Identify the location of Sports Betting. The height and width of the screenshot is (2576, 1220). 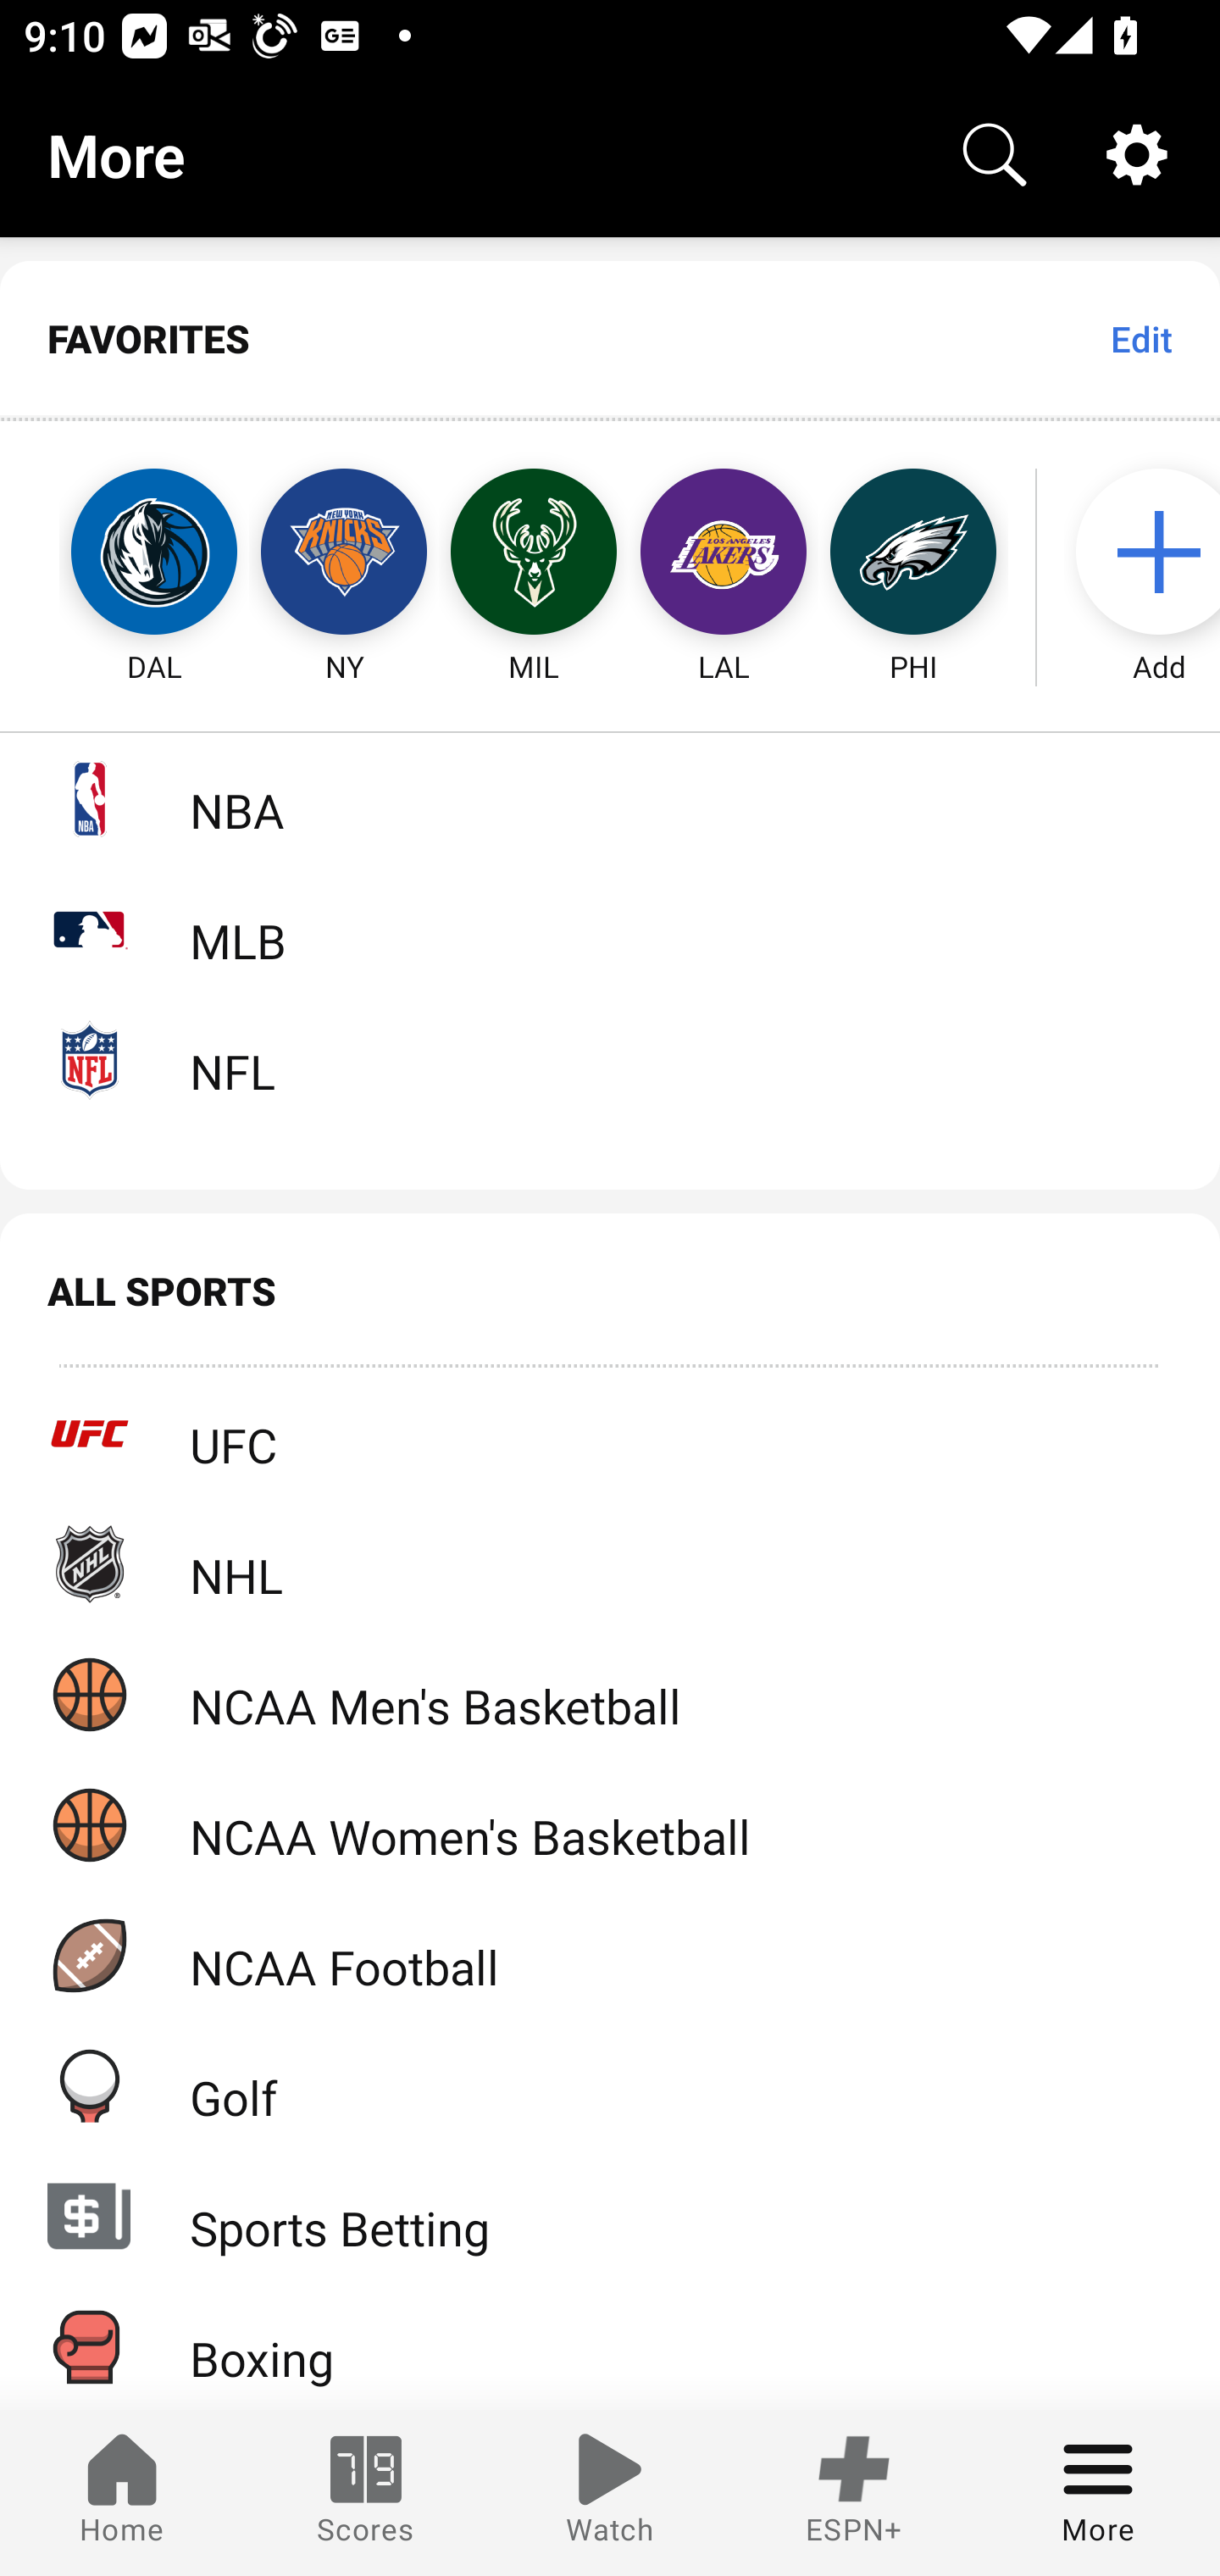
(610, 2217).